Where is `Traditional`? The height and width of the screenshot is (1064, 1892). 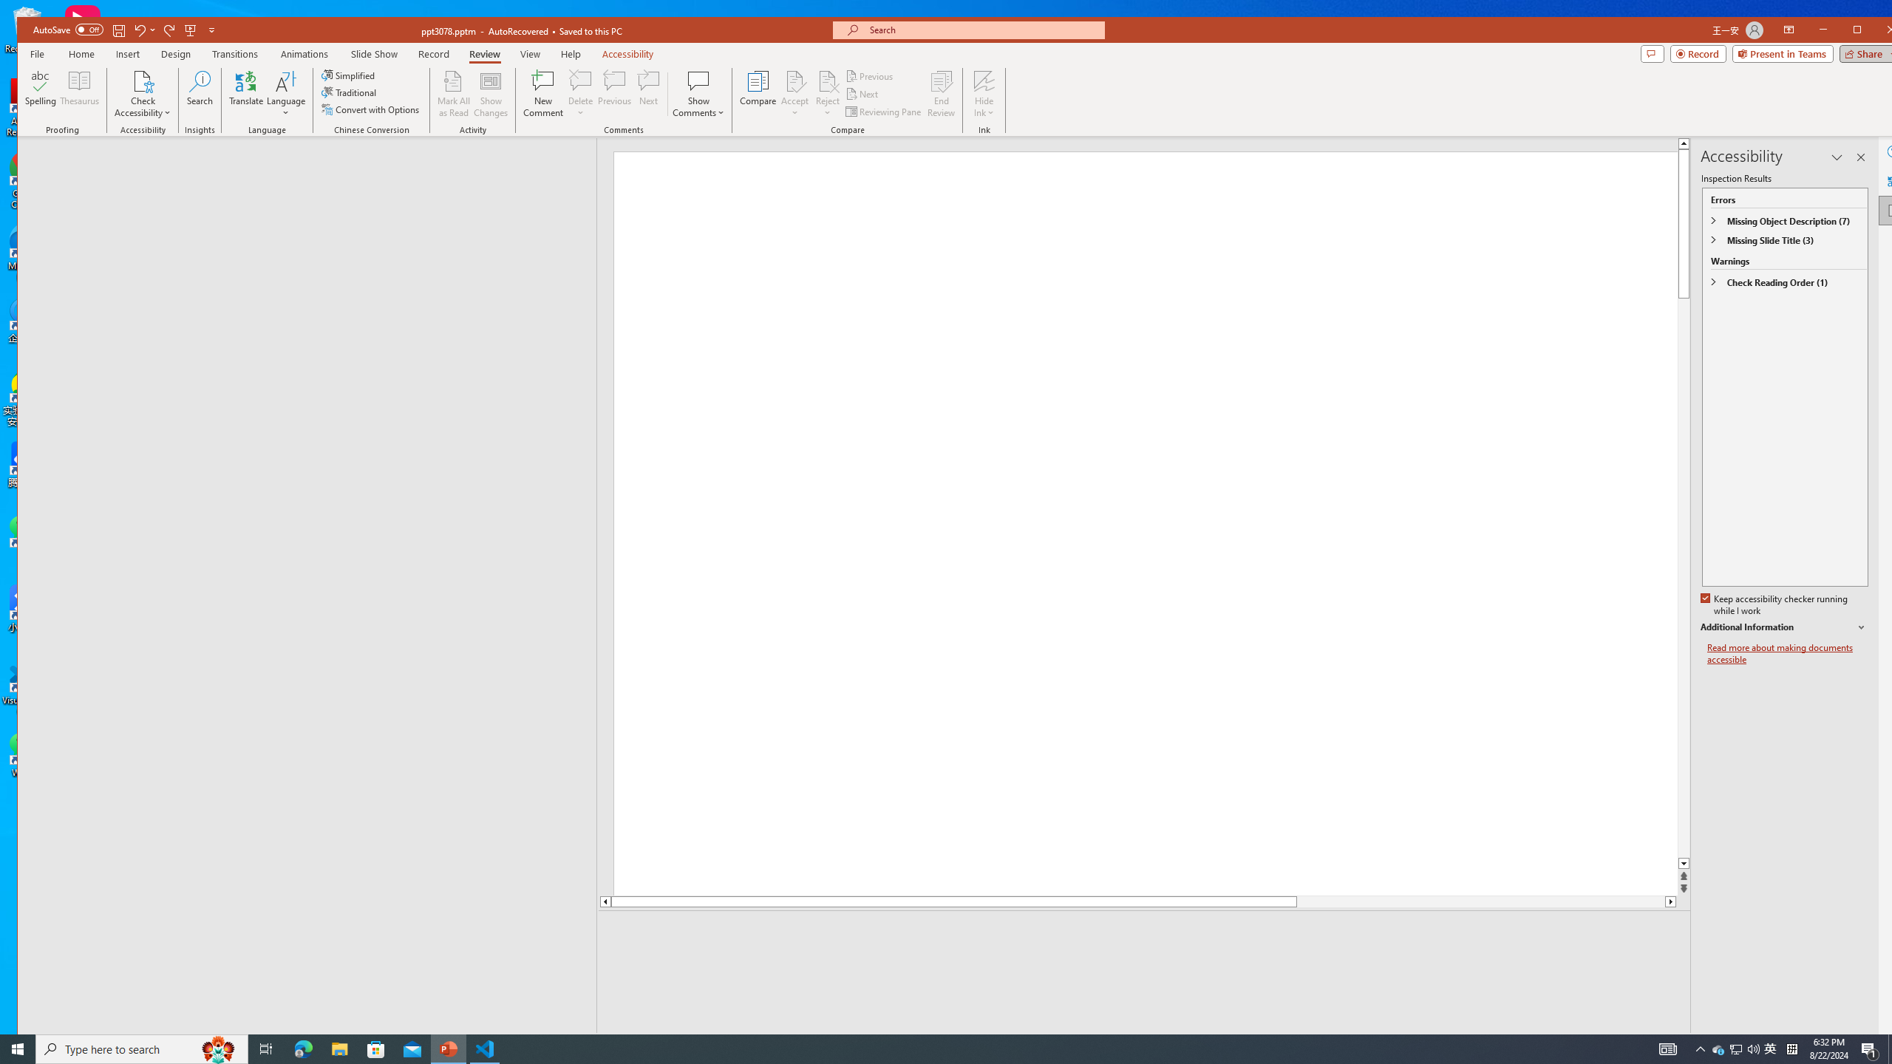
Traditional is located at coordinates (350, 92).